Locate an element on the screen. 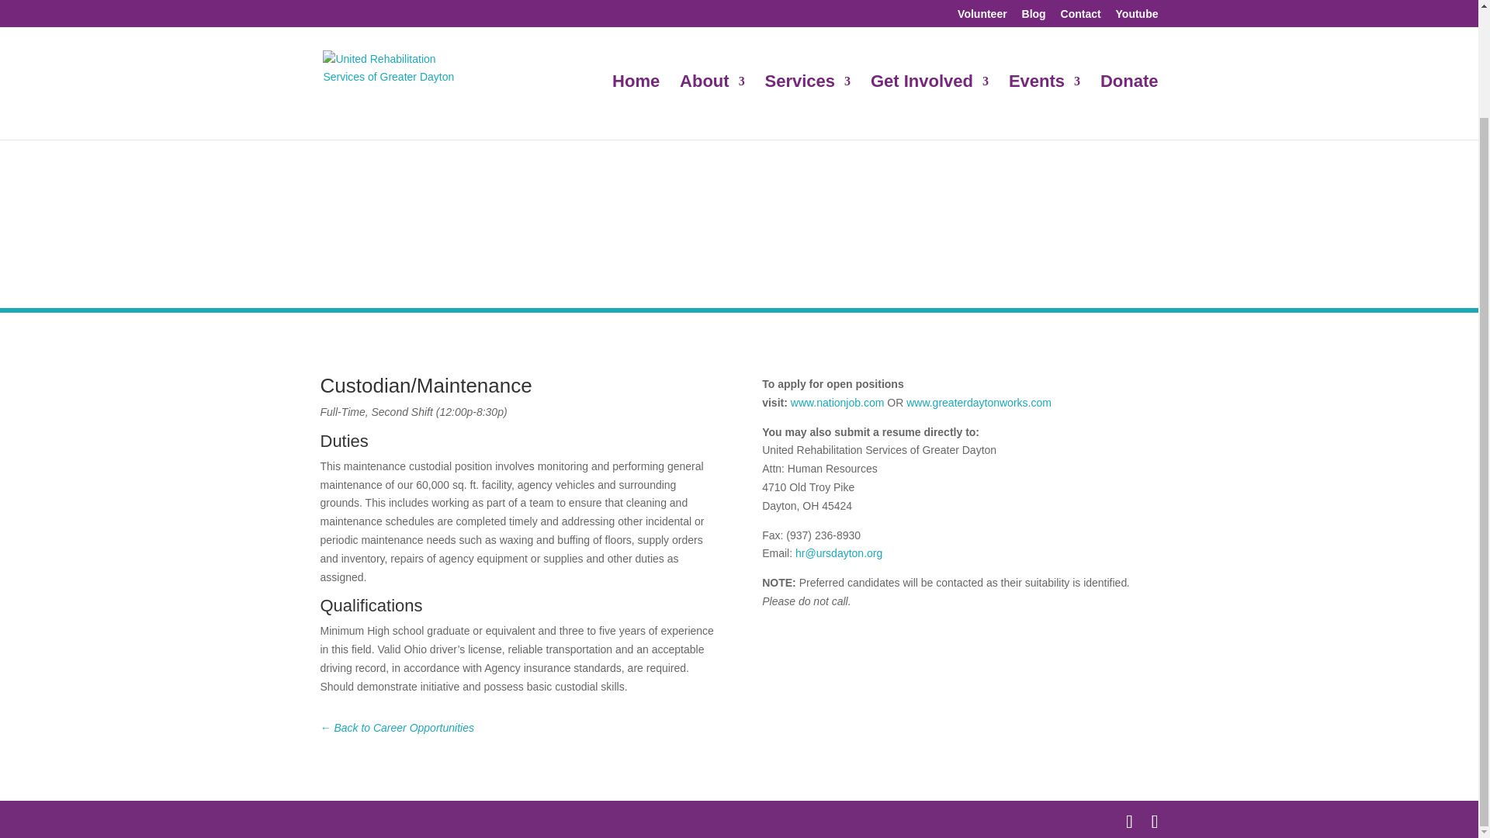 This screenshot has width=1490, height=838. www.nationjob.com is located at coordinates (838, 402).